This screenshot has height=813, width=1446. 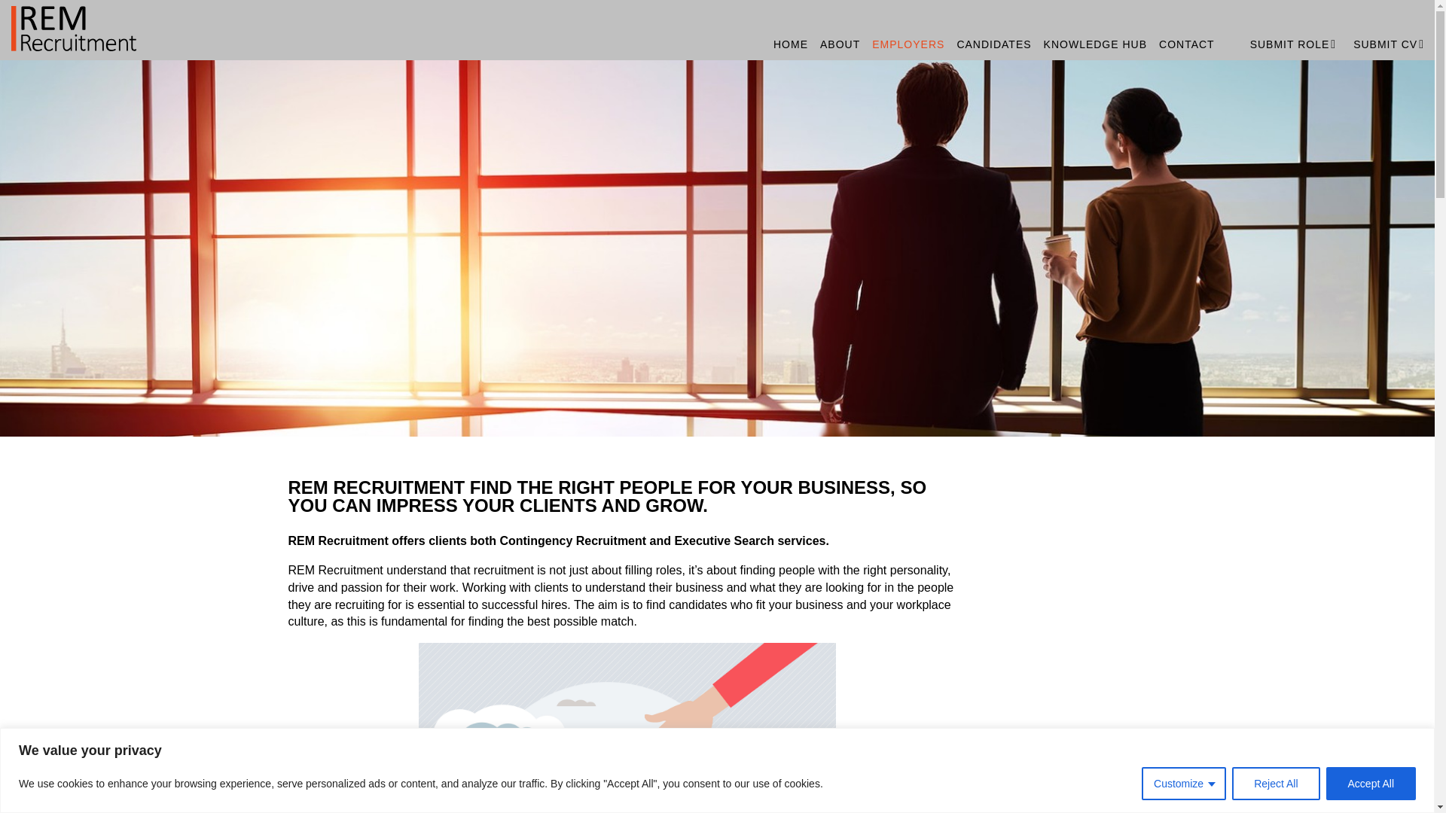 I want to click on Customize, so click(x=1184, y=783).